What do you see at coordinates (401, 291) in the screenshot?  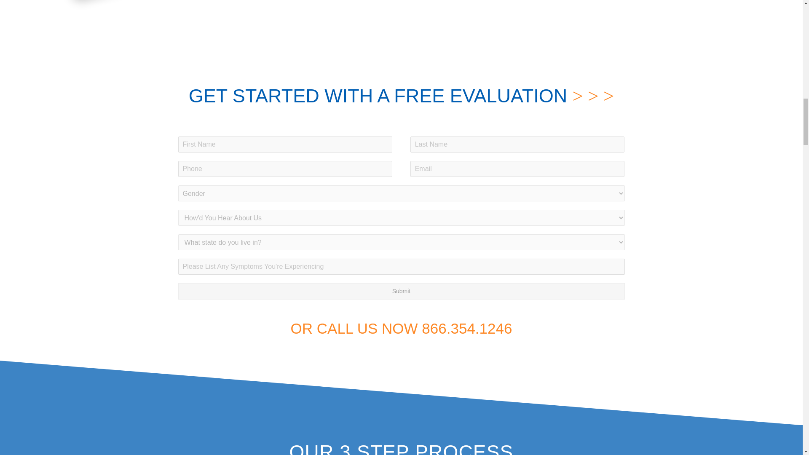 I see `Submit` at bounding box center [401, 291].